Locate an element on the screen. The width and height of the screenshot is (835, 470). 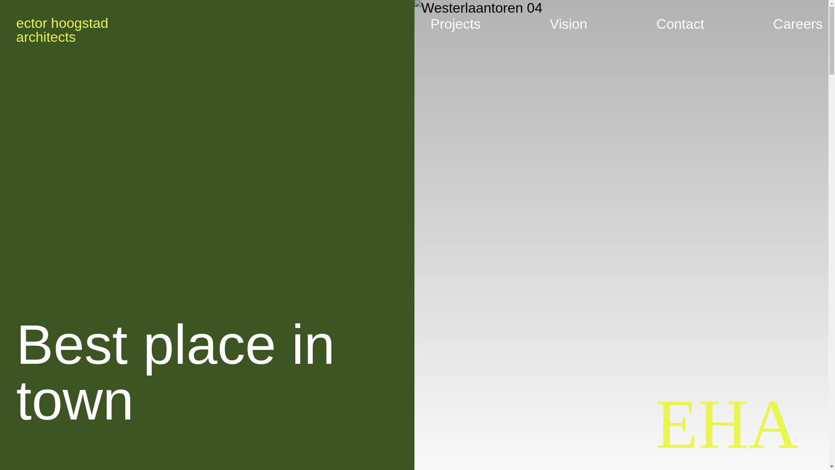
Contact is located at coordinates (680, 24).